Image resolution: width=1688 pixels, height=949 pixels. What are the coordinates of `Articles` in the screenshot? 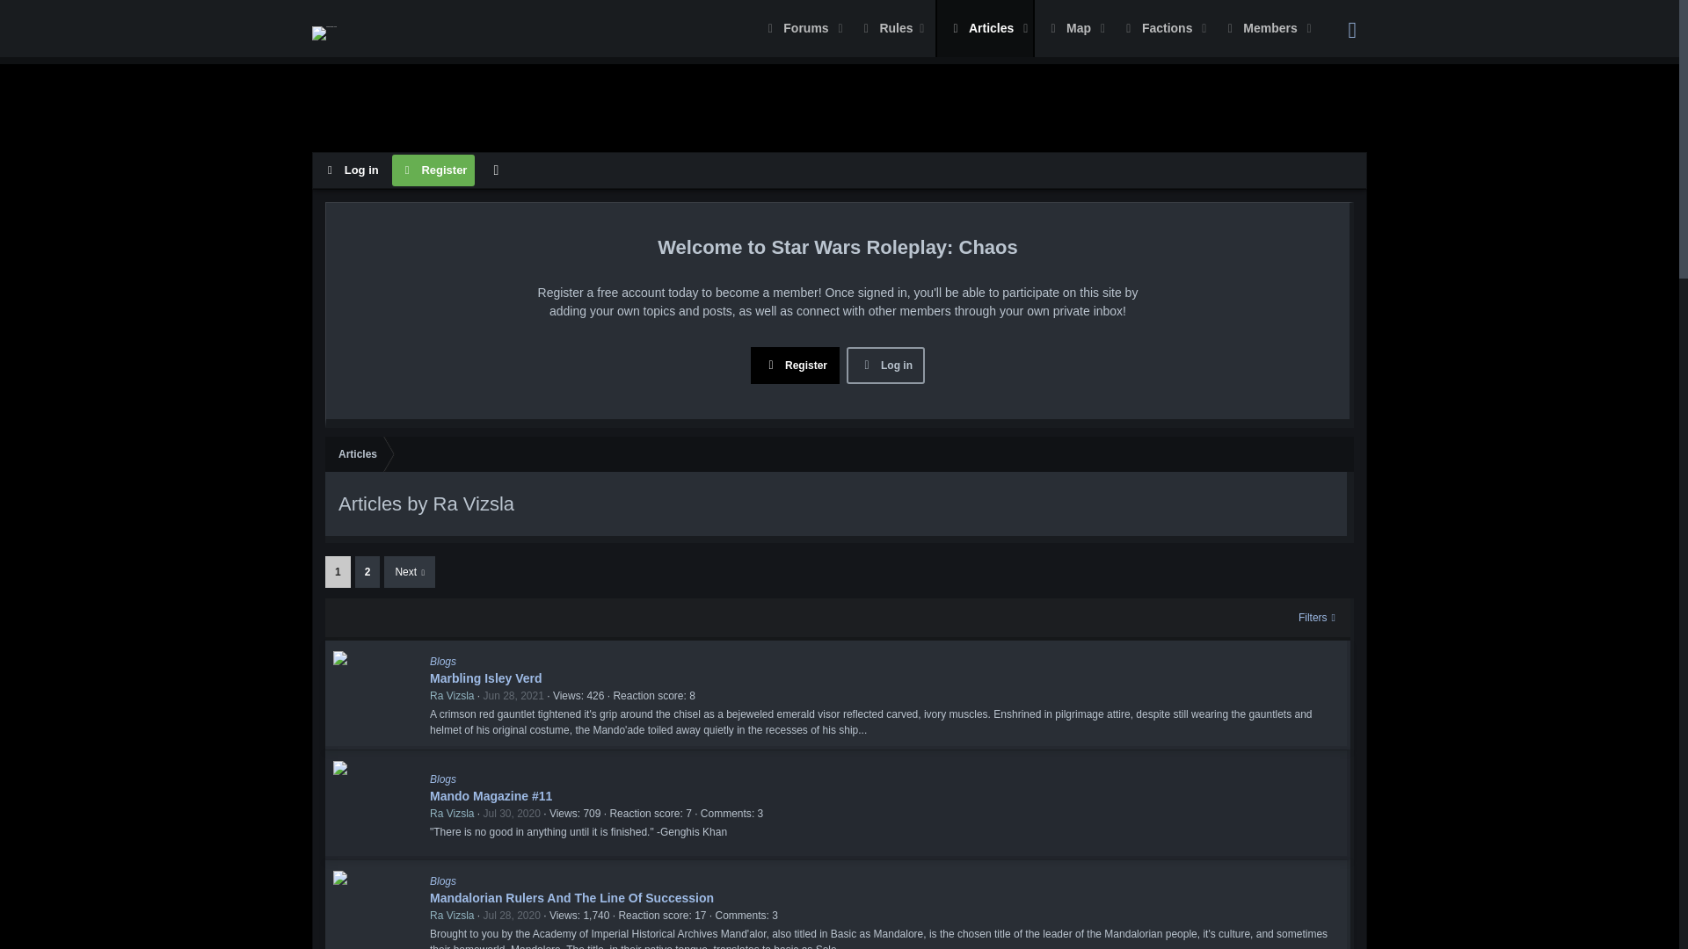 It's located at (984, 28).